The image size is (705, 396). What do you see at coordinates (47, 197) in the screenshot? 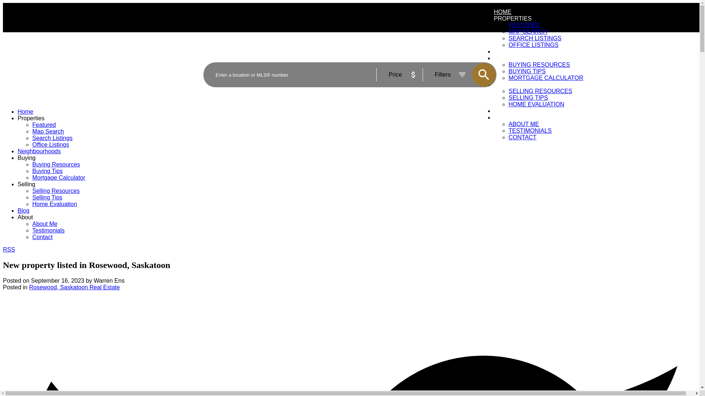
I see `Selling Tips` at bounding box center [47, 197].